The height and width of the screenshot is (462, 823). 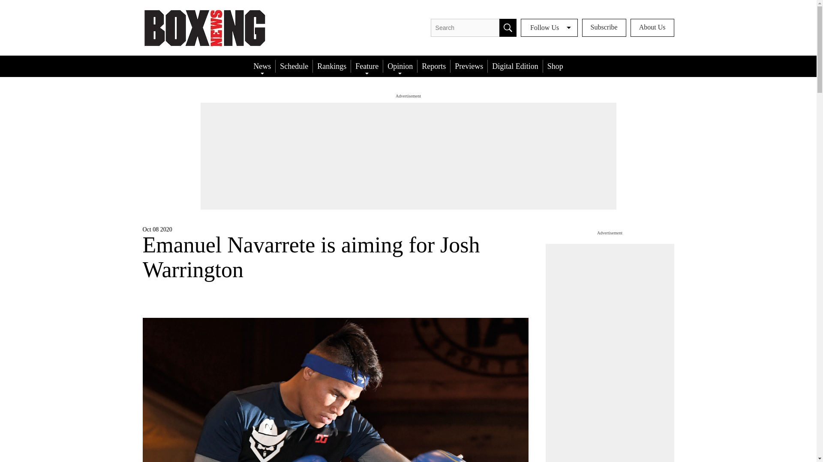 What do you see at coordinates (469, 66) in the screenshot?
I see `Previews` at bounding box center [469, 66].